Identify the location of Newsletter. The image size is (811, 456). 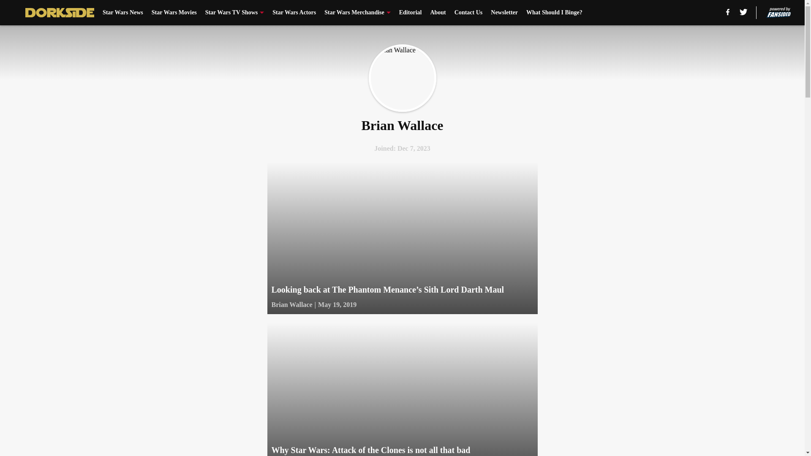
(504, 13).